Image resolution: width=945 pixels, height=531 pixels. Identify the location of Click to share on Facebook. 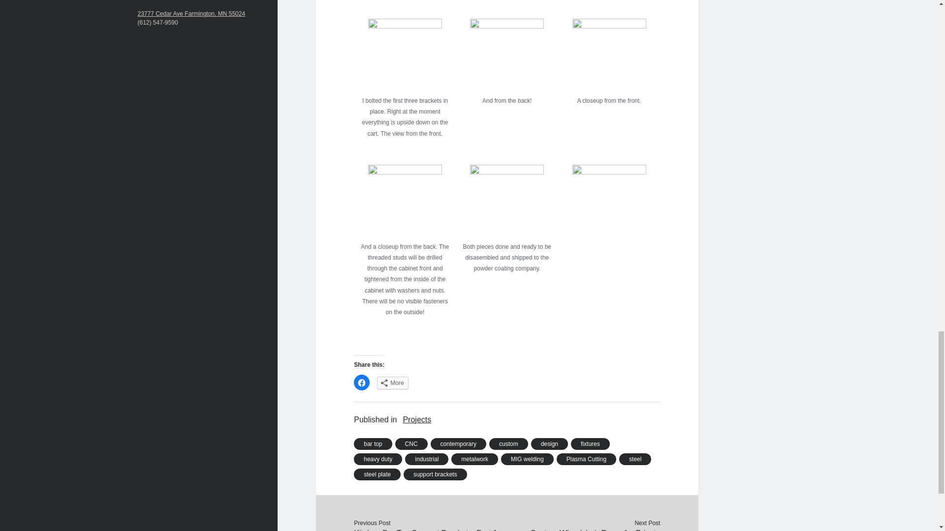
(361, 383).